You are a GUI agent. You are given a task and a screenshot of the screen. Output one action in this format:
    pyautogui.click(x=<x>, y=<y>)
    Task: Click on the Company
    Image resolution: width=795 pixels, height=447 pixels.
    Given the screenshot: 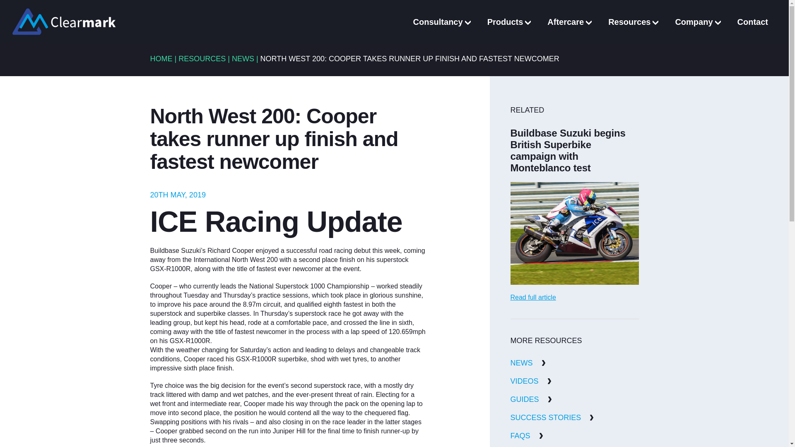 What is the action you would take?
    pyautogui.click(x=697, y=22)
    